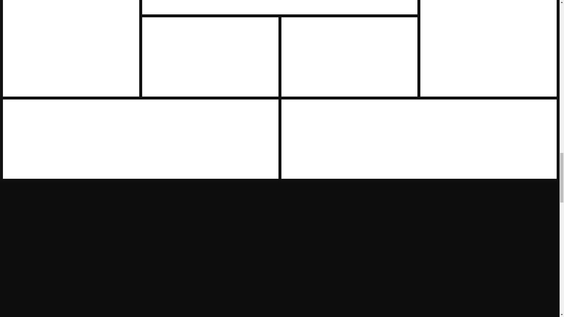  What do you see at coordinates (488, 48) in the screenshot?
I see `Home 10` at bounding box center [488, 48].